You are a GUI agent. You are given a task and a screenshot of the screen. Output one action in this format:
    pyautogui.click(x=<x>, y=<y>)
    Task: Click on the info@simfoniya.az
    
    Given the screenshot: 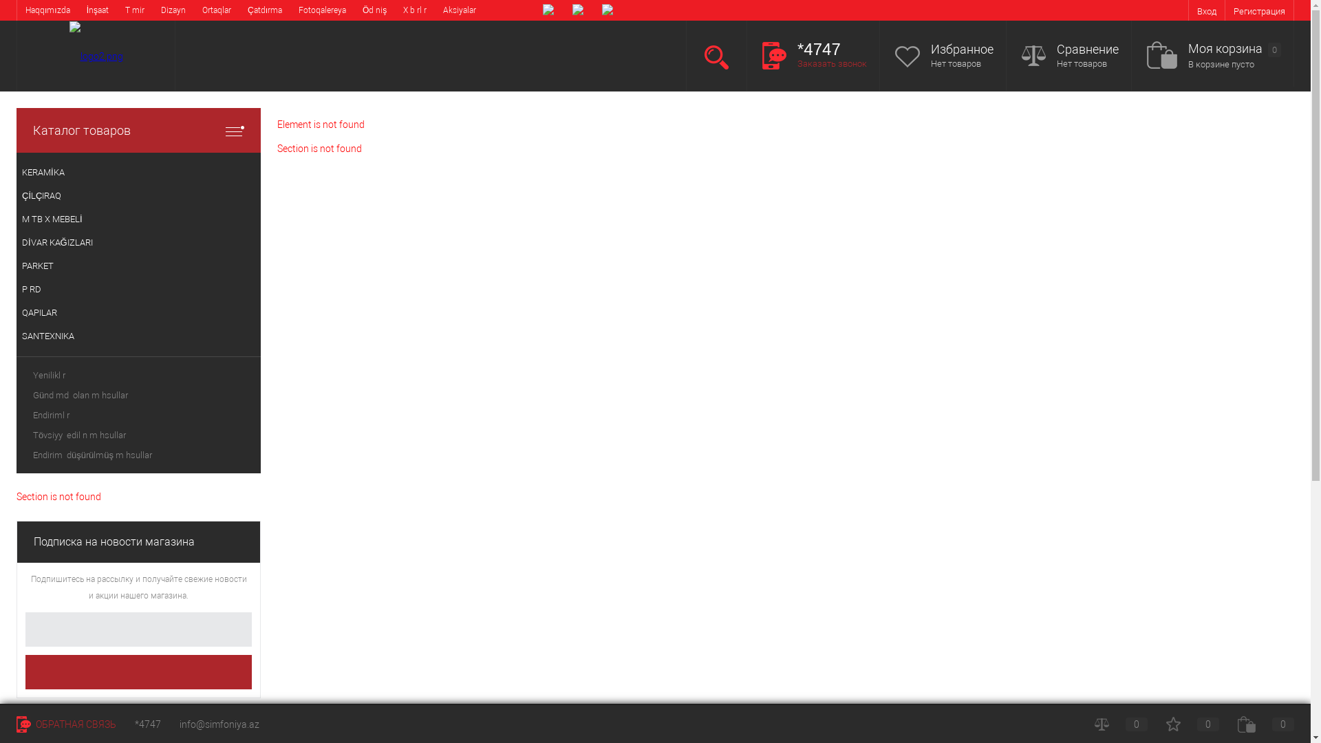 What is the action you would take?
    pyautogui.click(x=219, y=724)
    